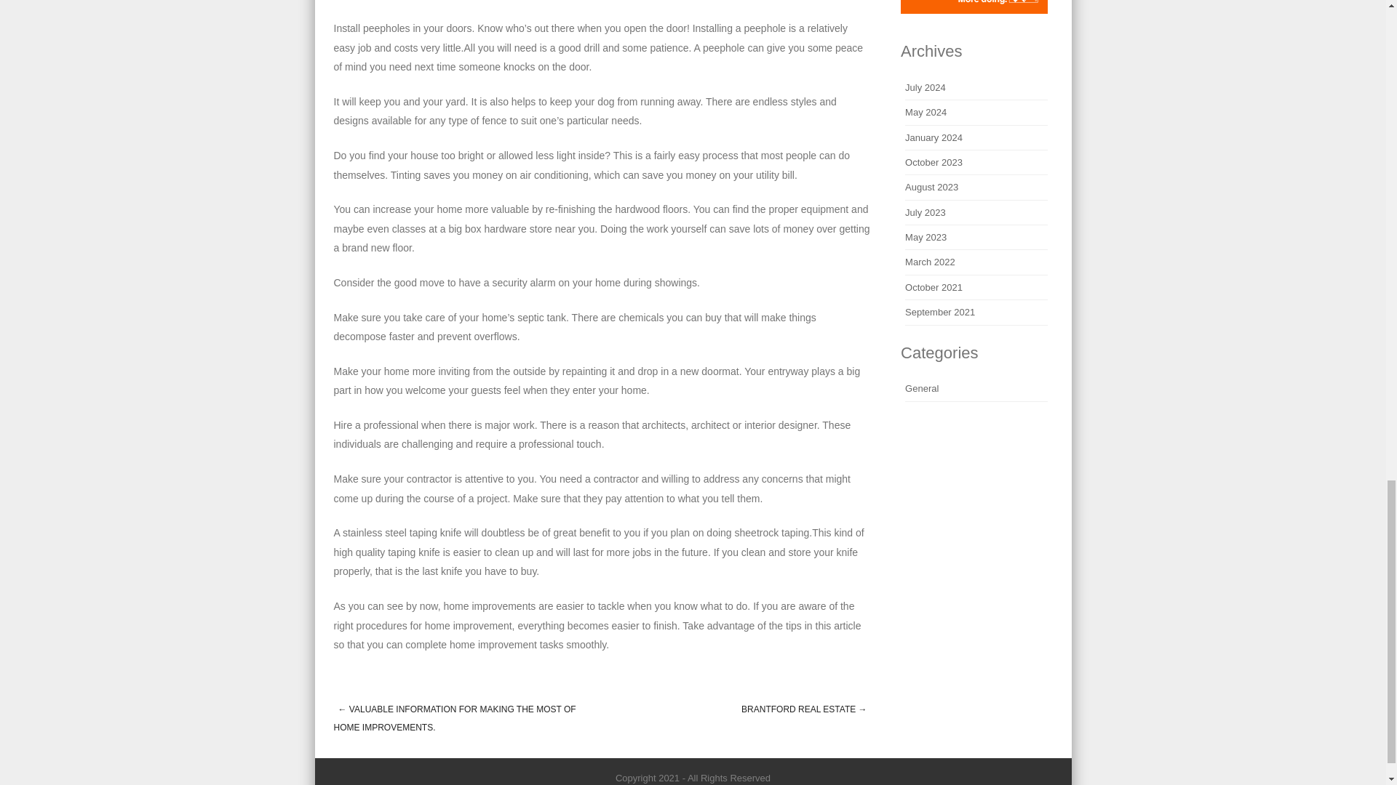  What do you see at coordinates (931, 186) in the screenshot?
I see `August 2023` at bounding box center [931, 186].